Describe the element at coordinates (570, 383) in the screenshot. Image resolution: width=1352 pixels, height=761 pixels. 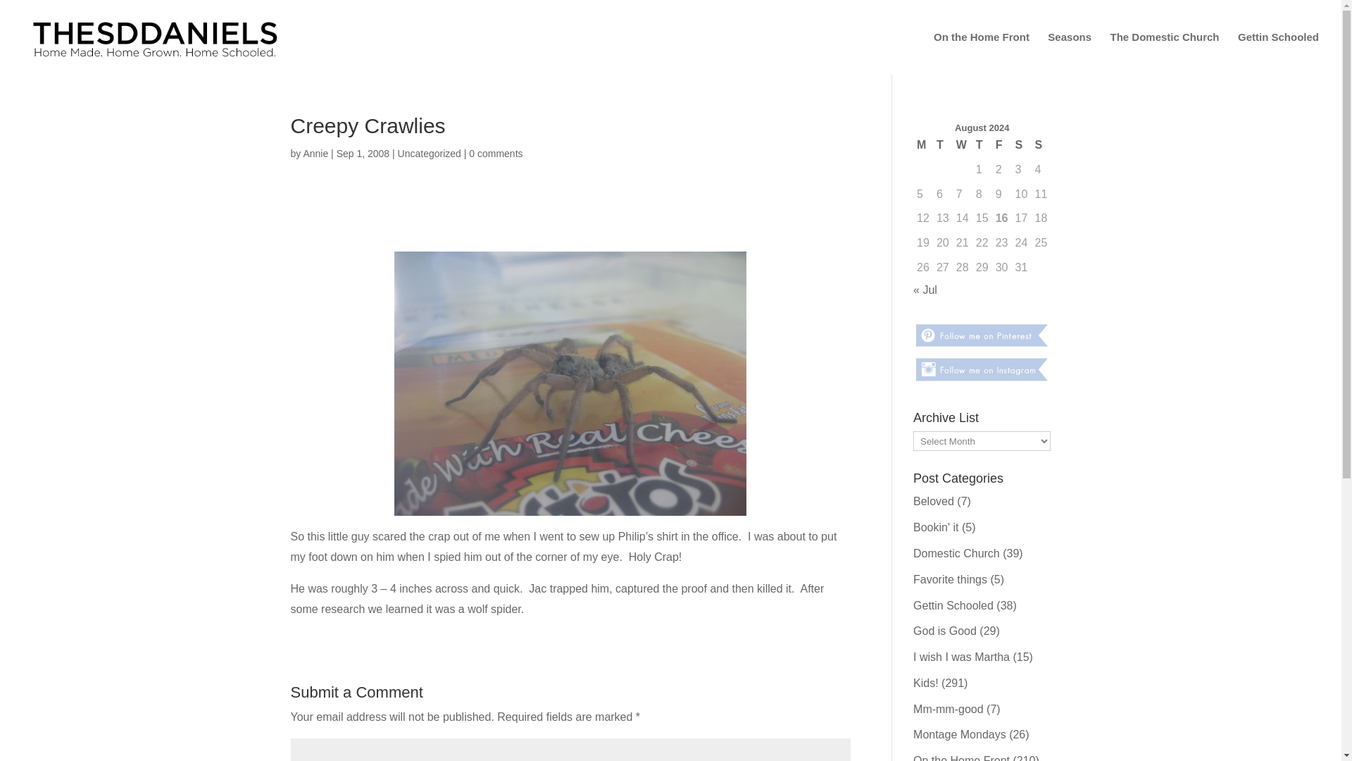
I see `spider` at that location.